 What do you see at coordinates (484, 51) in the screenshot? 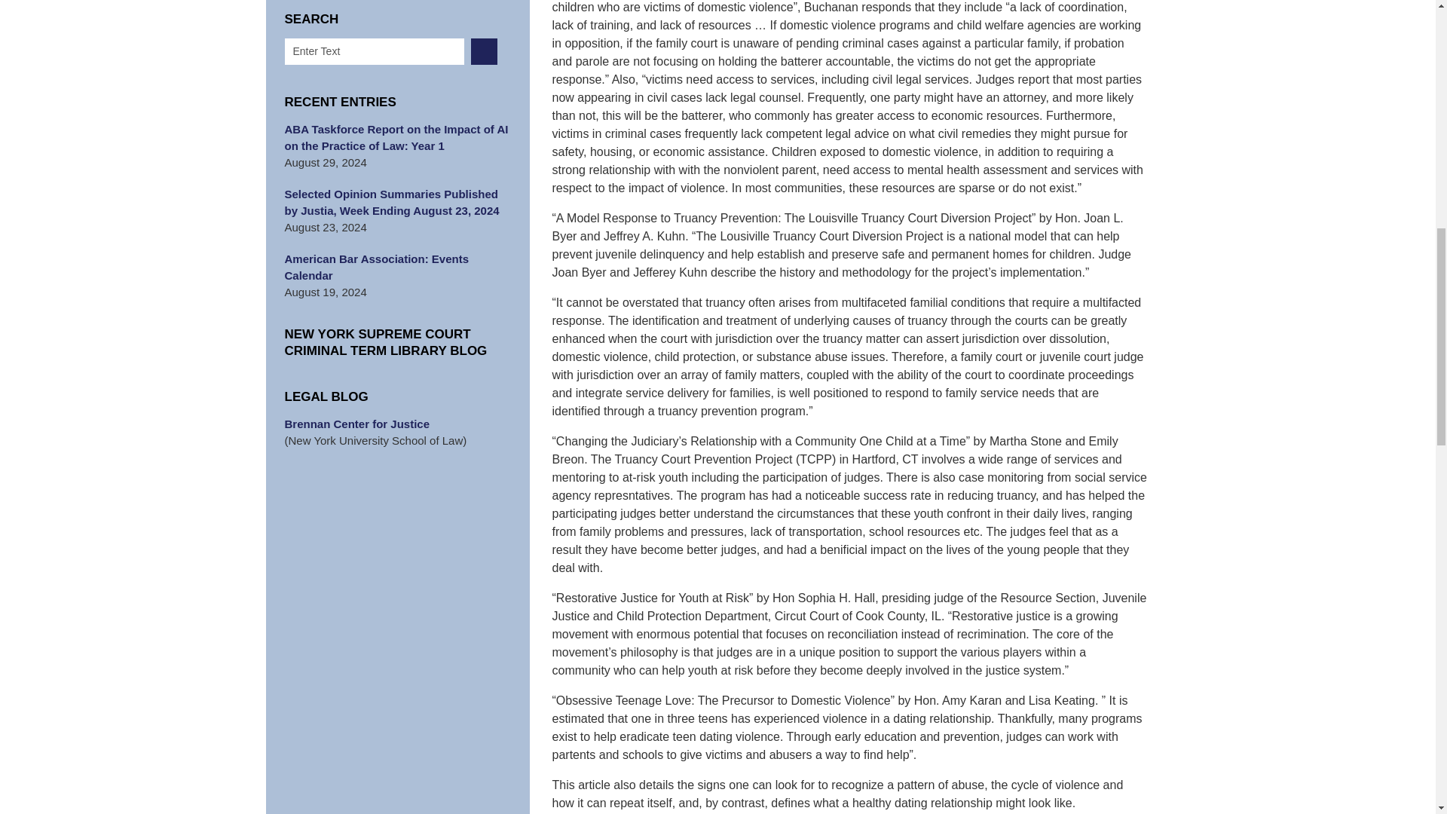
I see `SEARCH` at bounding box center [484, 51].